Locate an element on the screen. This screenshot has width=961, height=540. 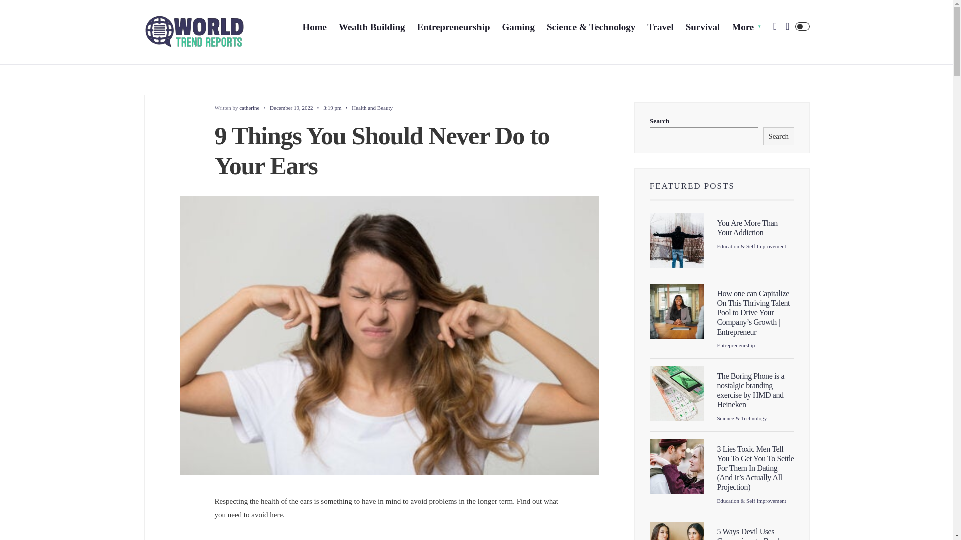
You Are More Than Your Addiction is located at coordinates (747, 228).